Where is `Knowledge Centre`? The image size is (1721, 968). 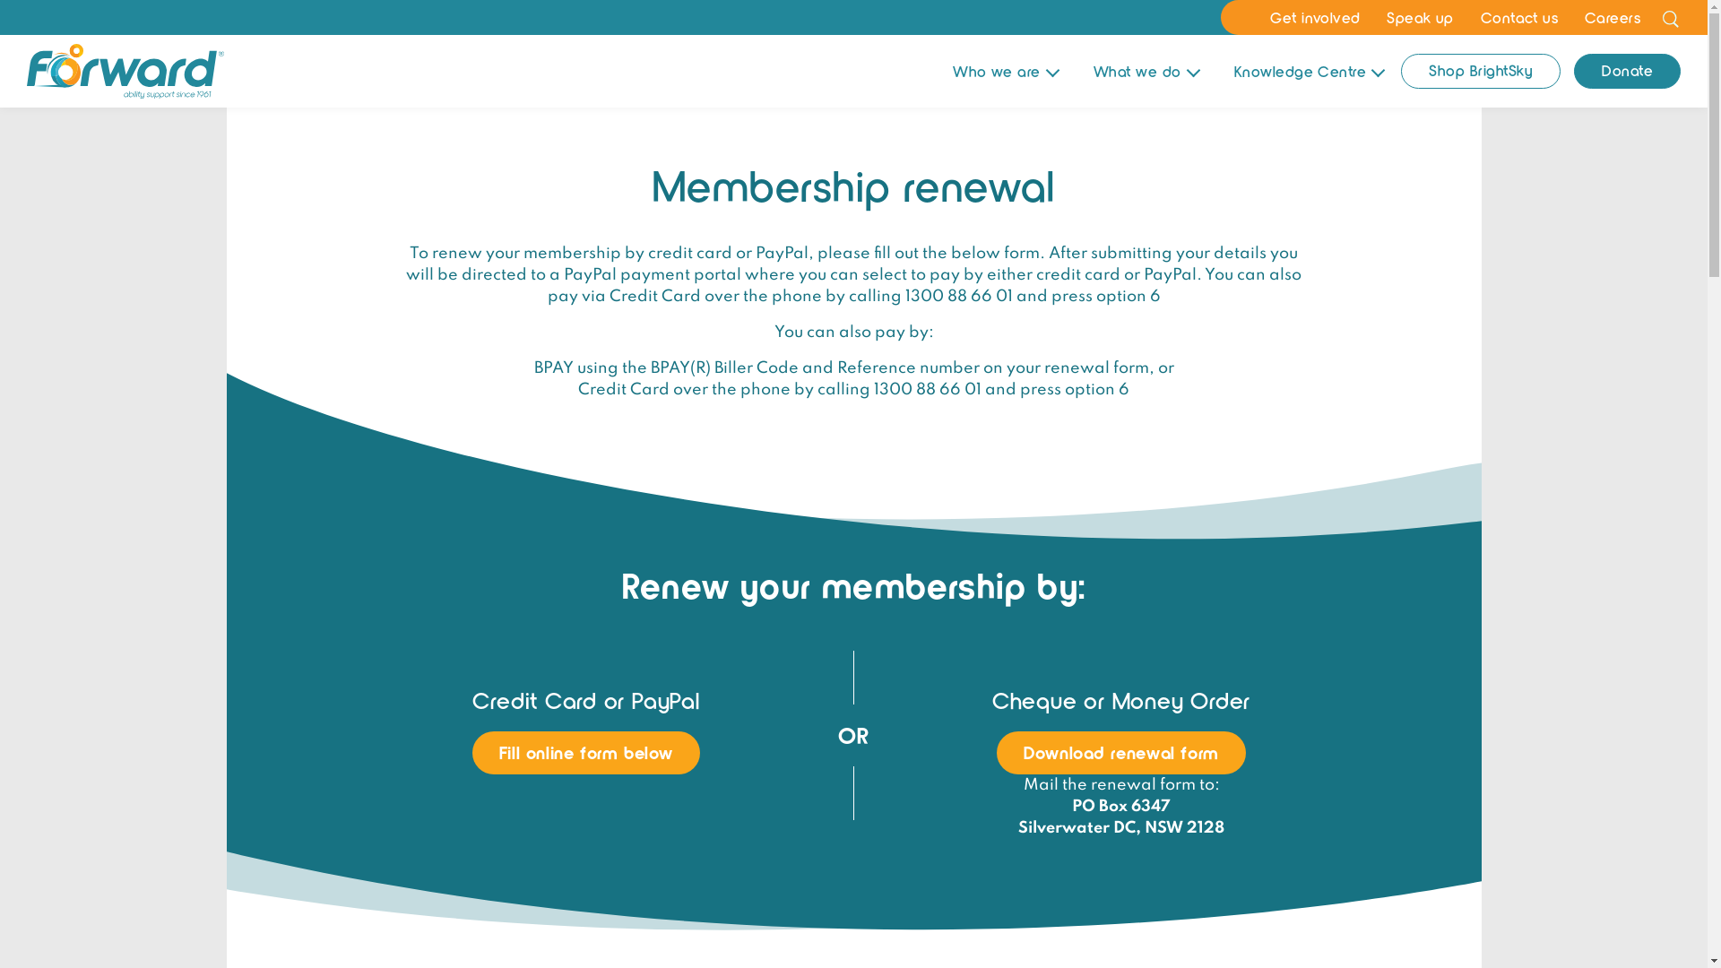 Knowledge Centre is located at coordinates (1309, 72).